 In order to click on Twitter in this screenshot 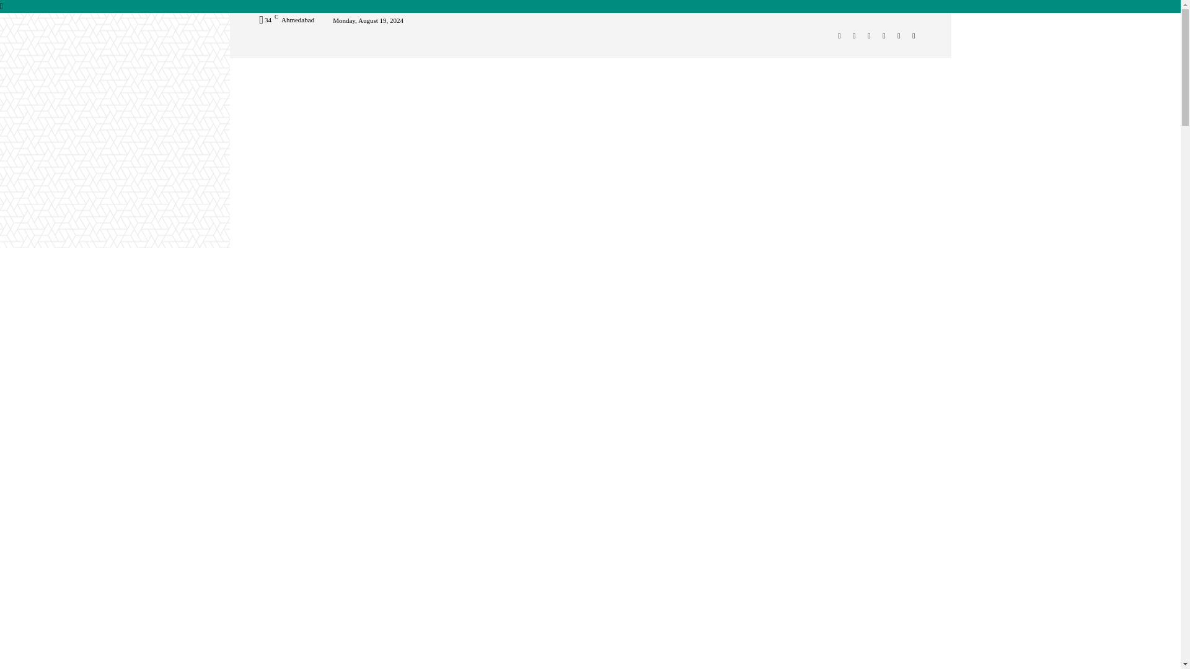, I will do `click(884, 36)`.